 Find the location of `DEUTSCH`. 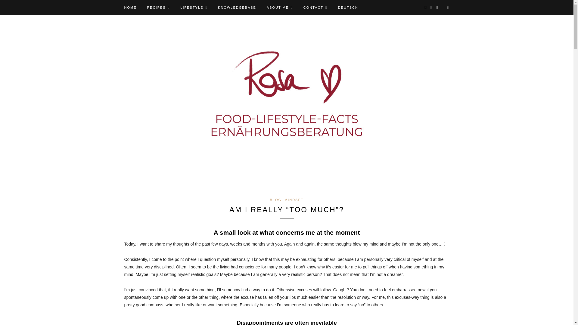

DEUTSCH is located at coordinates (348, 7).